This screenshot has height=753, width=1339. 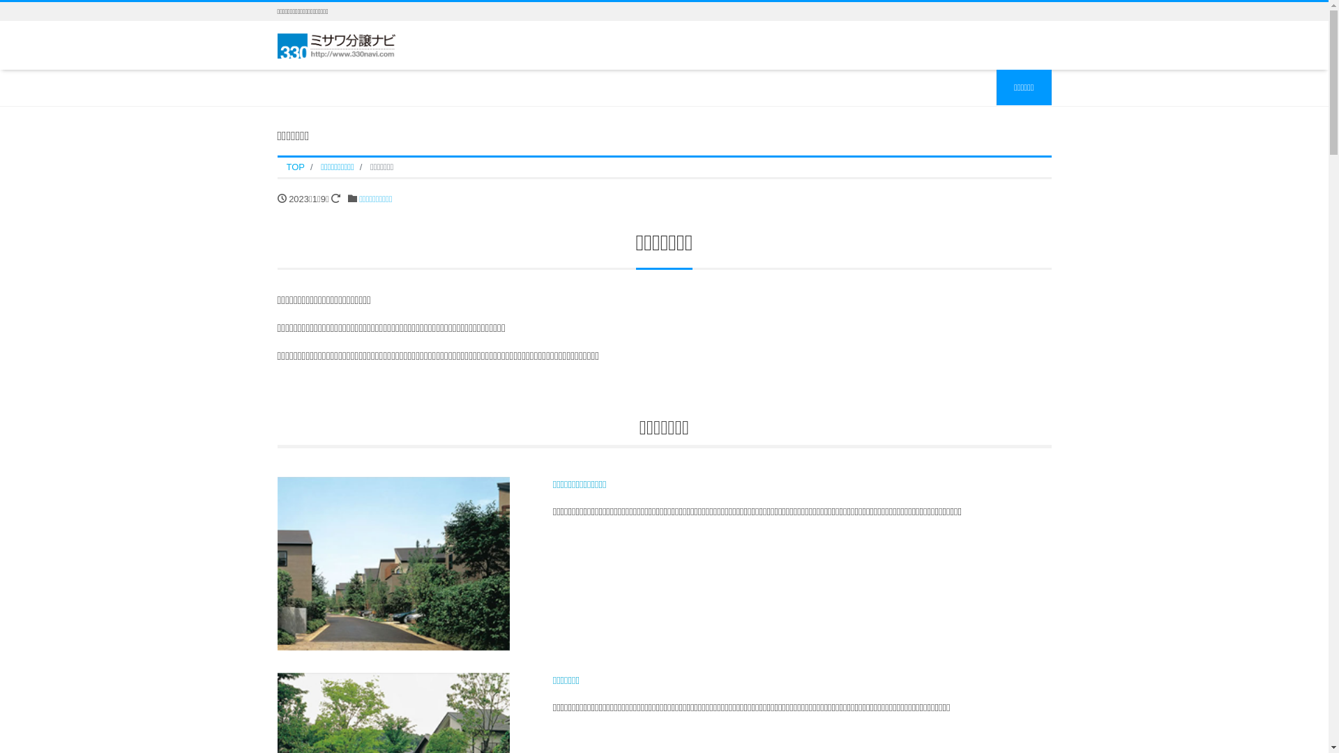 What do you see at coordinates (282, 198) in the screenshot?
I see ` 2023/01/09 11:17` at bounding box center [282, 198].